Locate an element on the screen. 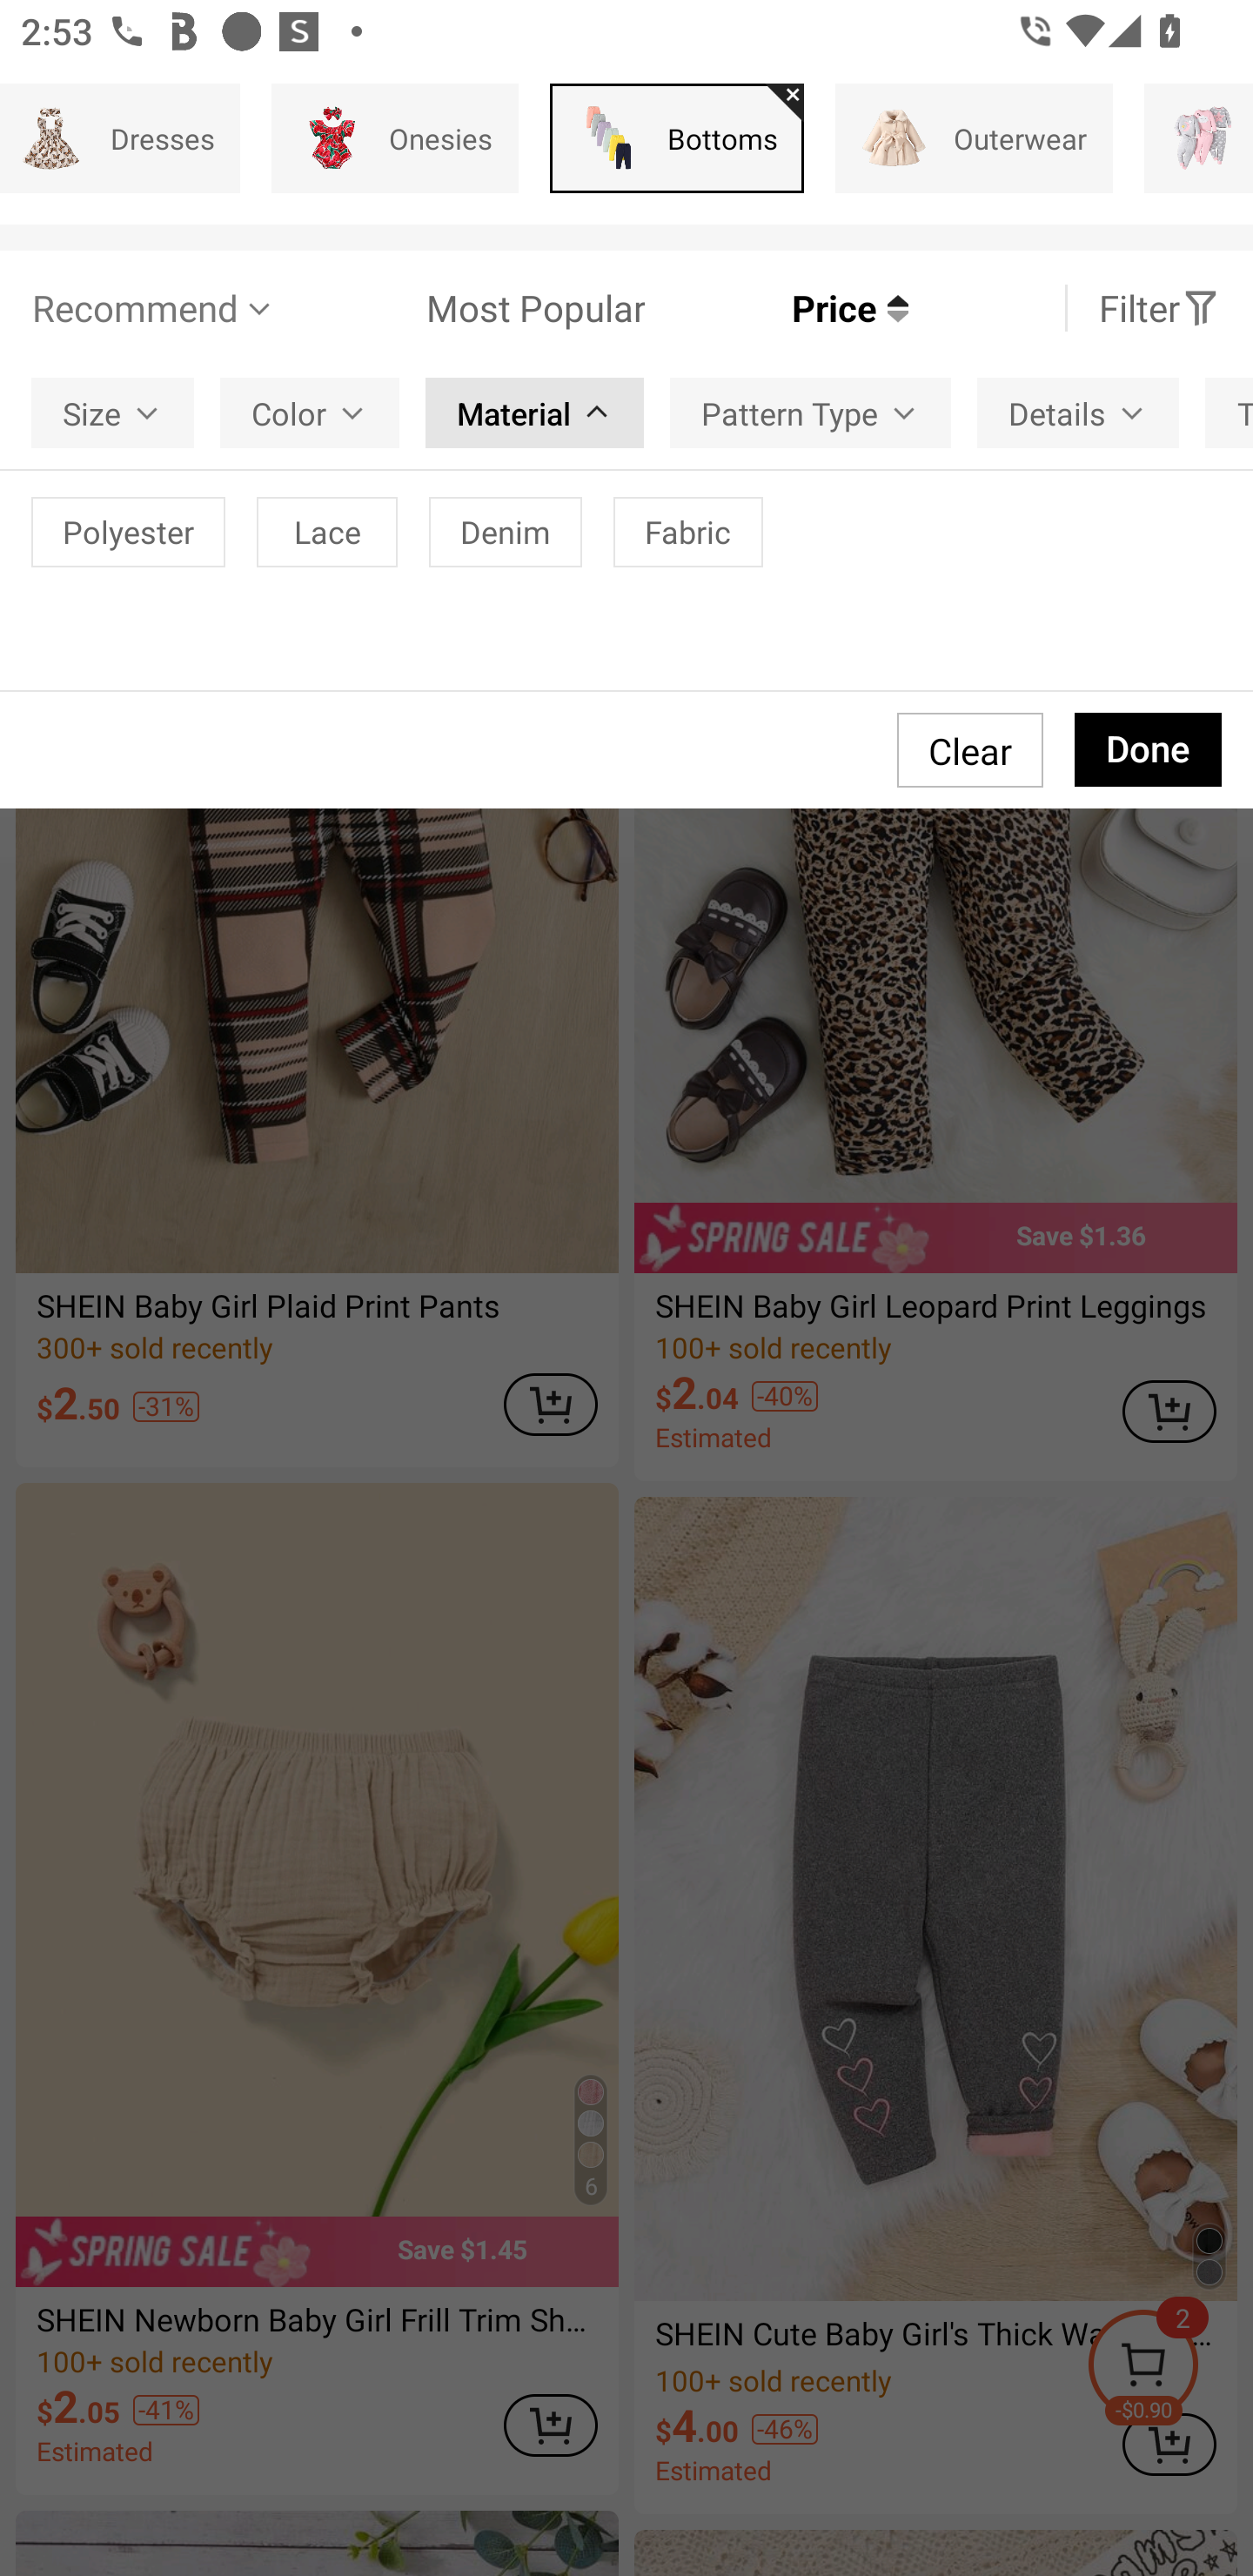 The width and height of the screenshot is (1253, 2576). Most Popular is located at coordinates (461, 308).